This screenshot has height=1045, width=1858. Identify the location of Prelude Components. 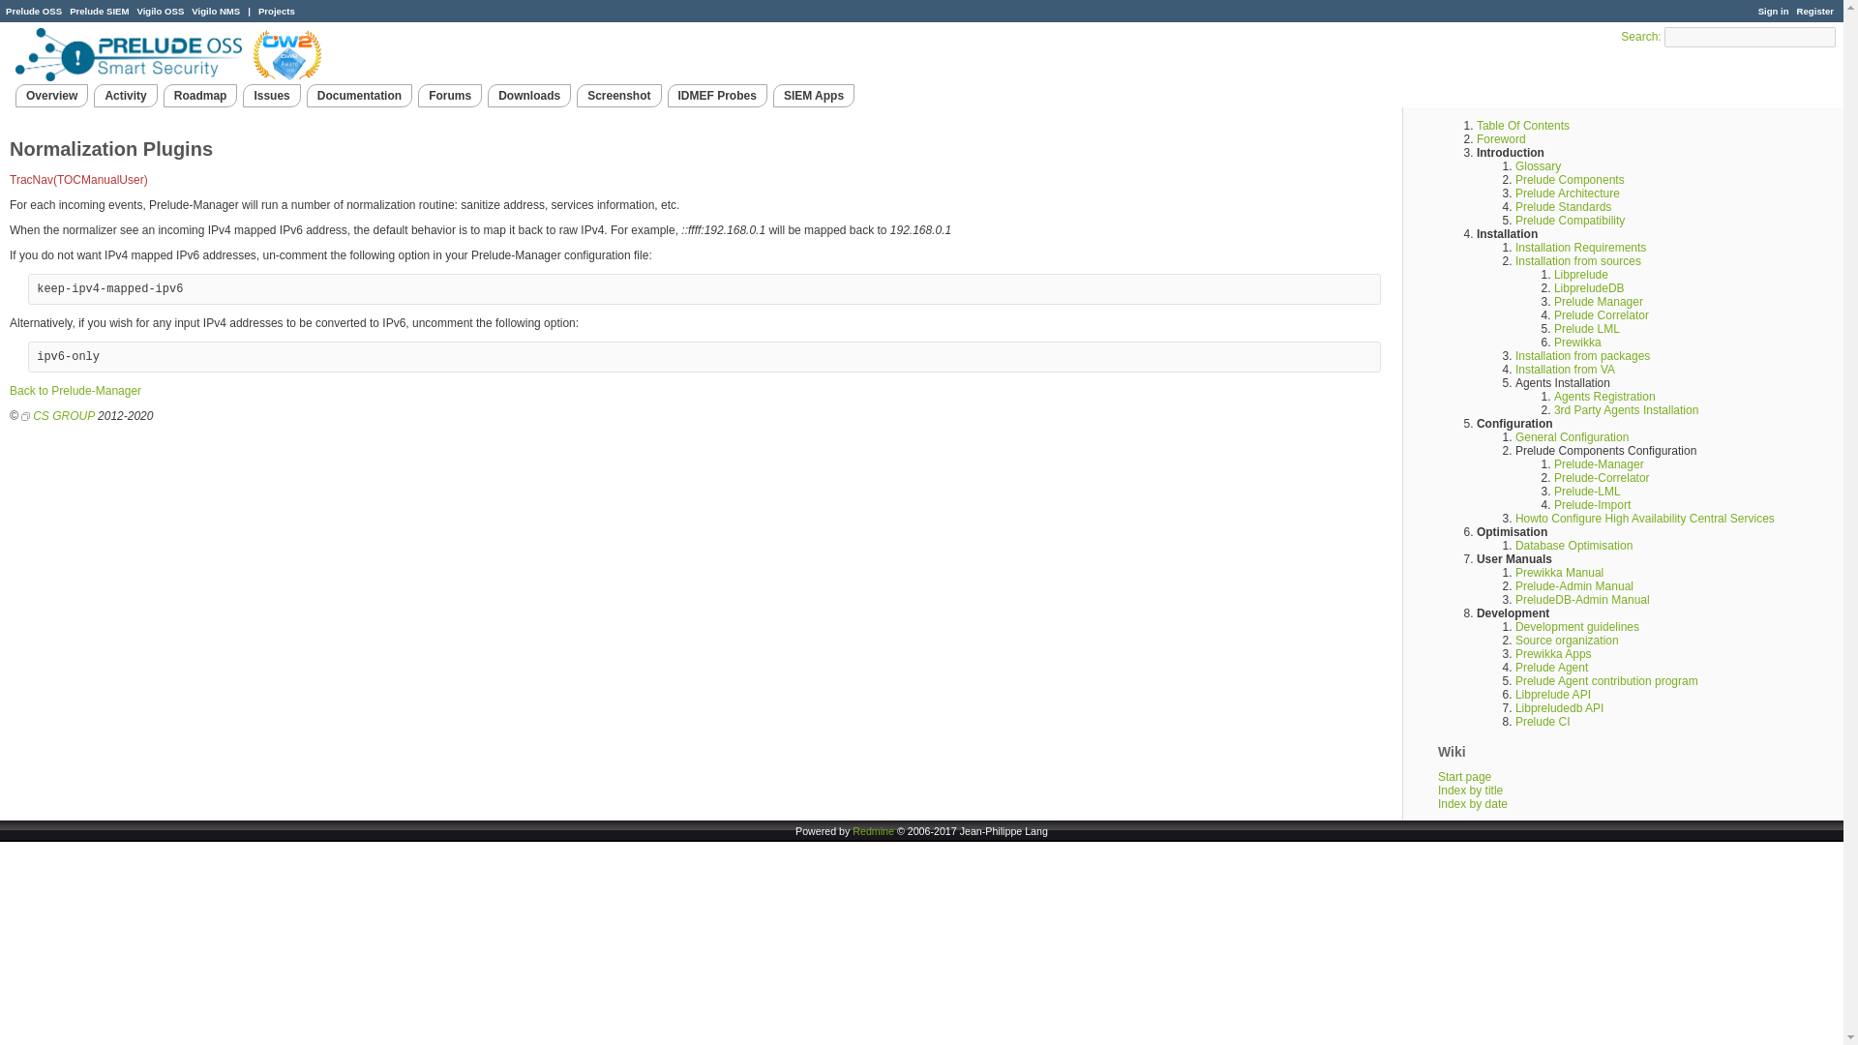
(1570, 180).